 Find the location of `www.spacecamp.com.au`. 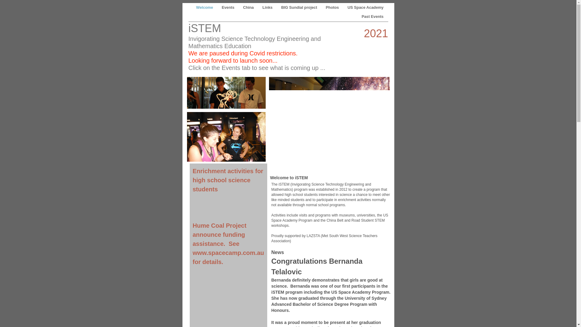

www.spacecamp.com.au is located at coordinates (228, 253).